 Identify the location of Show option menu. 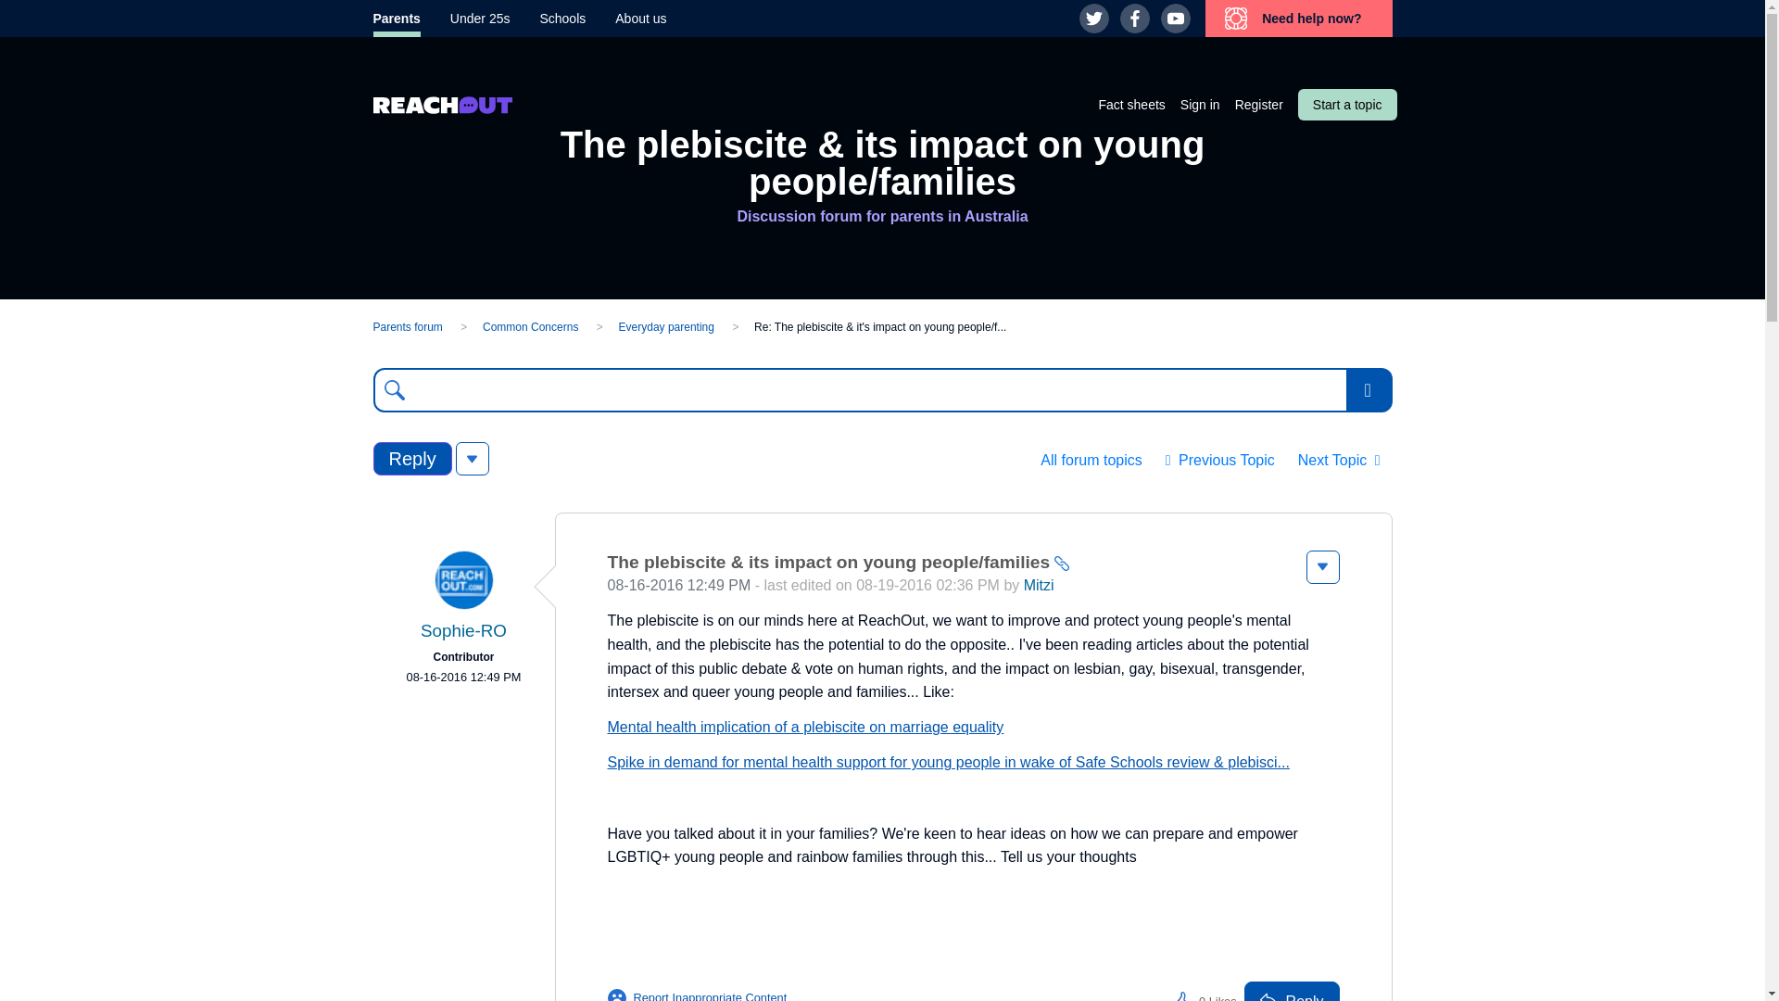
(1369, 389).